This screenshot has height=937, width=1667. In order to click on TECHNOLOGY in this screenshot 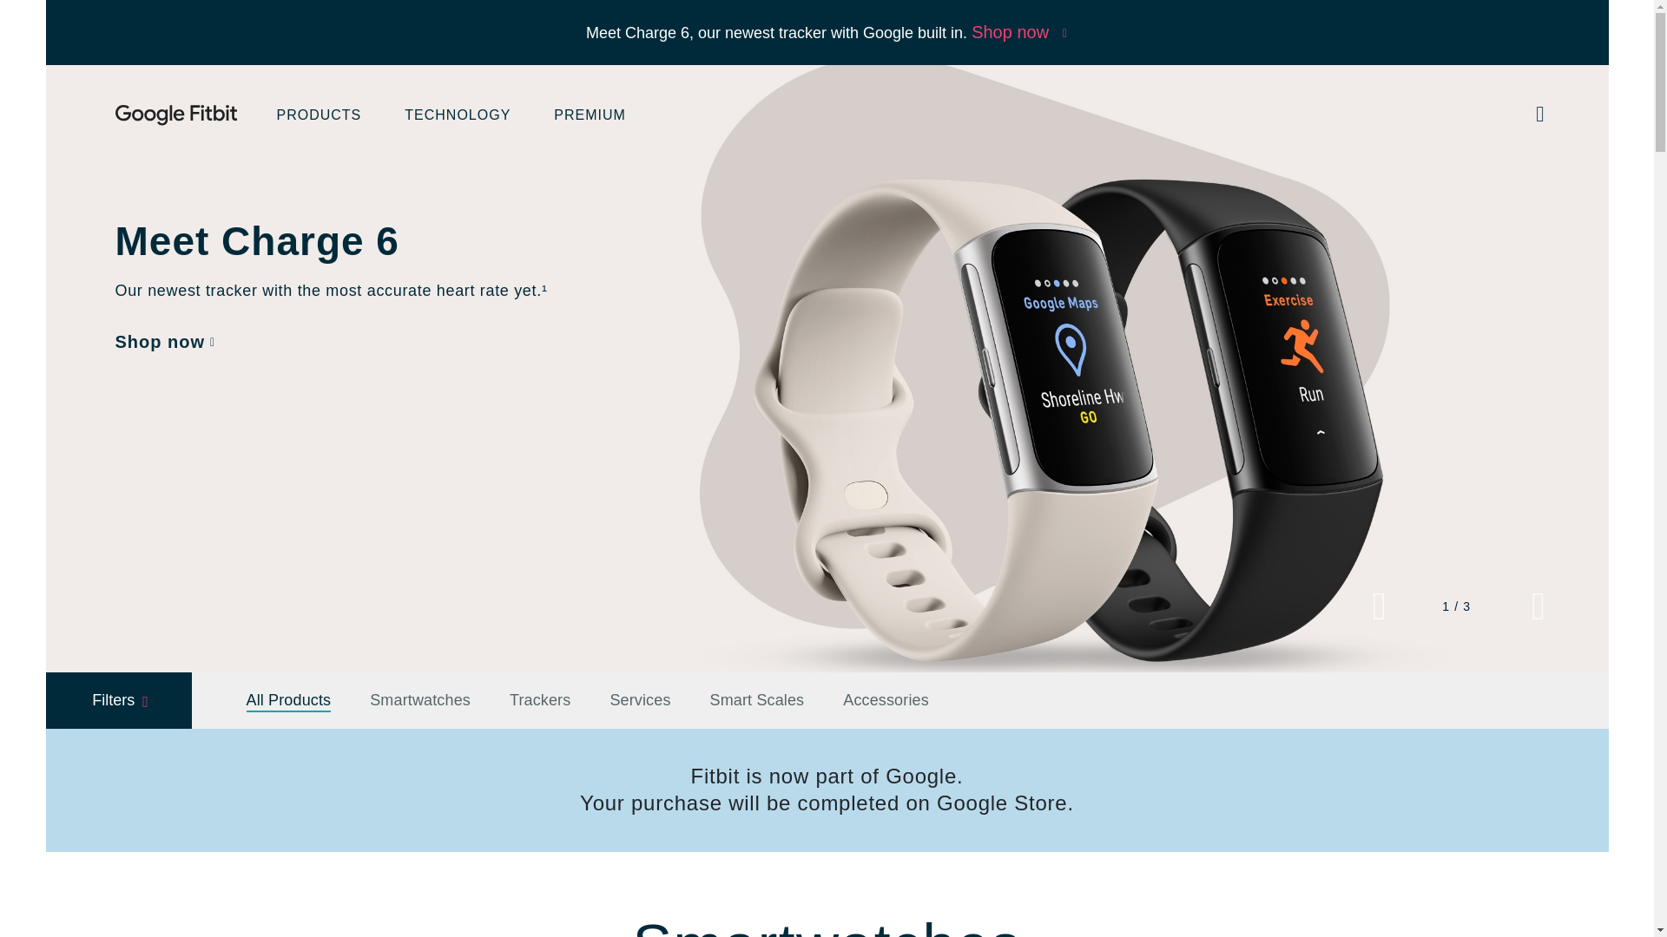, I will do `click(457, 116)`.